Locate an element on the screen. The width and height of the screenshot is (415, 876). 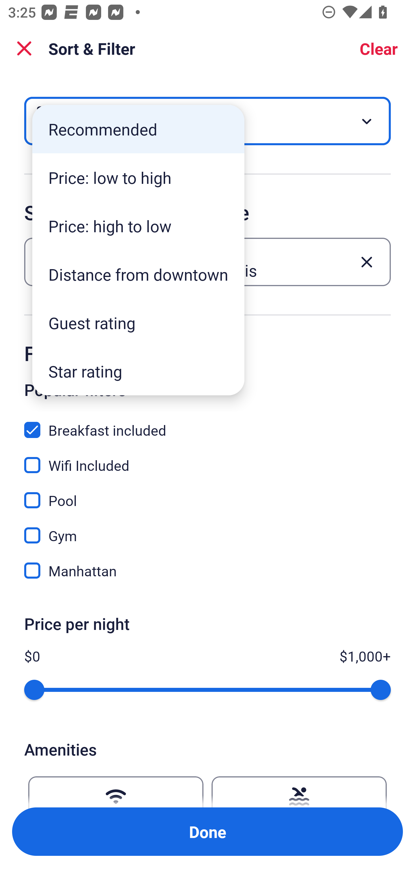
Distance from downtown is located at coordinates (138, 274).